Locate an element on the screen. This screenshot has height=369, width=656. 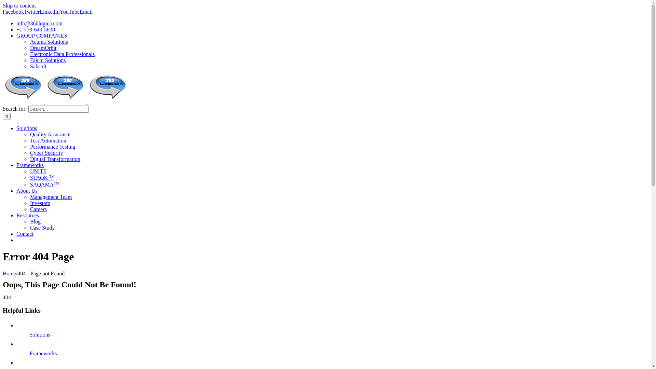
Investors is located at coordinates (40, 203).